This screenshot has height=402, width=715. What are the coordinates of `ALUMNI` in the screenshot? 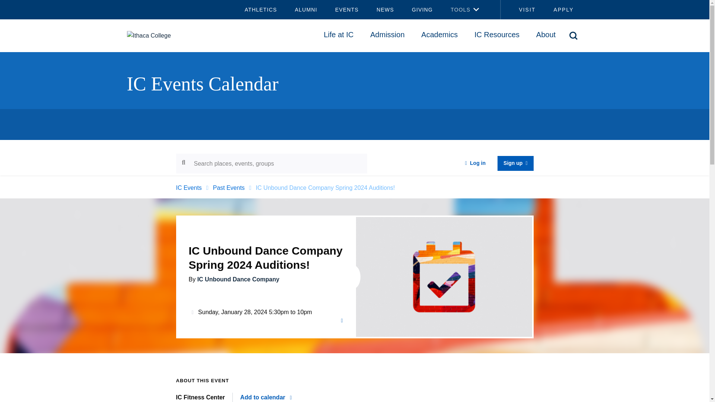 It's located at (306, 10).